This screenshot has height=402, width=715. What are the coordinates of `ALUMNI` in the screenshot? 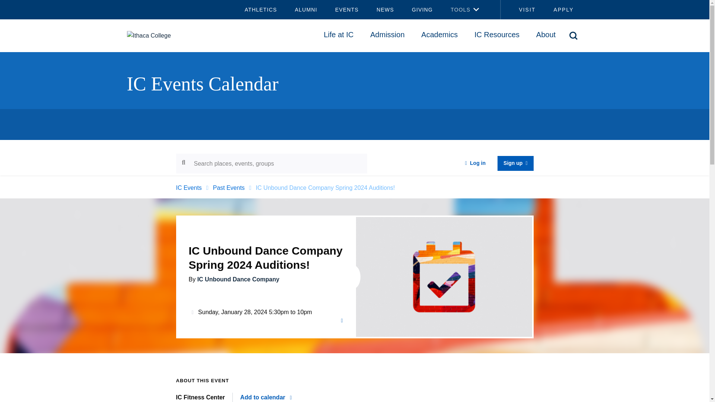 It's located at (306, 10).